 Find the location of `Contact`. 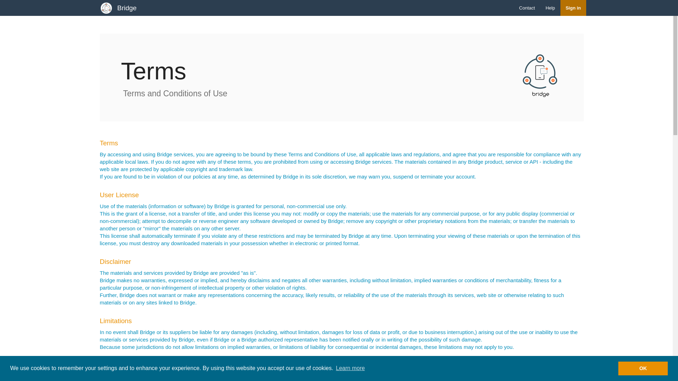

Contact is located at coordinates (527, 8).